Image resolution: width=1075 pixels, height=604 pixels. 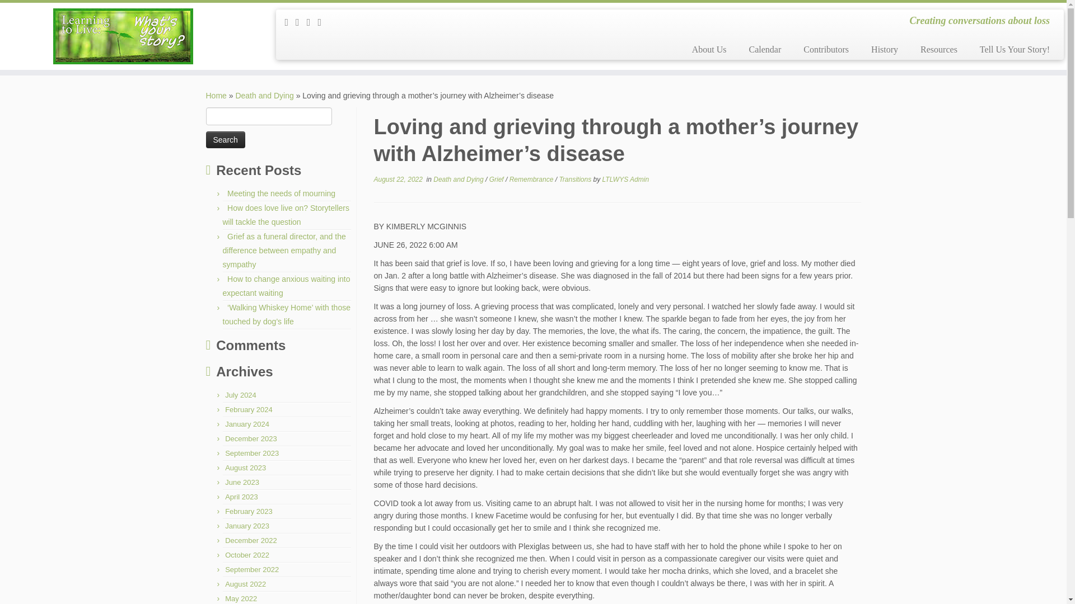 What do you see at coordinates (398, 180) in the screenshot?
I see `12:15 am` at bounding box center [398, 180].